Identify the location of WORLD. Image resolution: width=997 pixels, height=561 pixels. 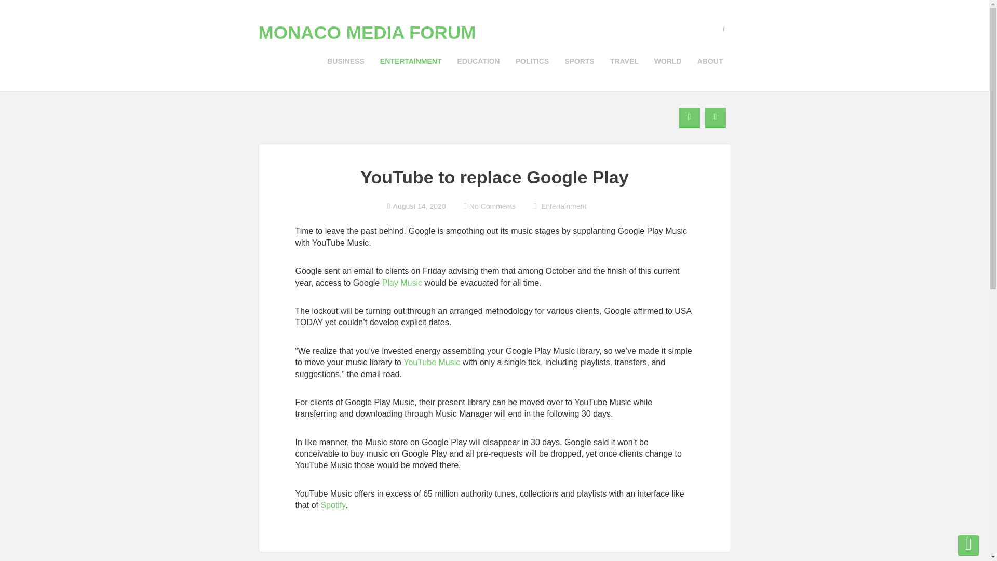
(668, 61).